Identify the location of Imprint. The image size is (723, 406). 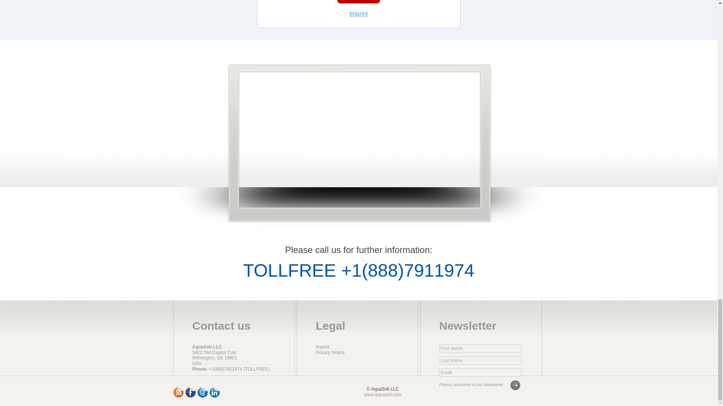
(322, 347).